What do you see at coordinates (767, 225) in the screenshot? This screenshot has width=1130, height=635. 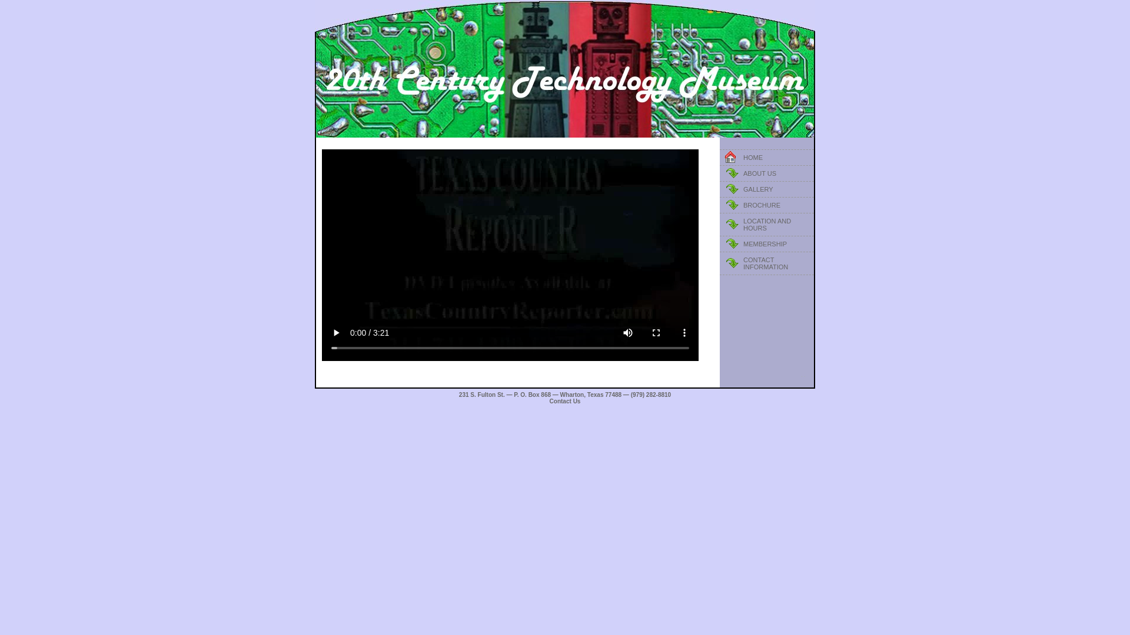 I see `LOCATION AND HOURS` at bounding box center [767, 225].